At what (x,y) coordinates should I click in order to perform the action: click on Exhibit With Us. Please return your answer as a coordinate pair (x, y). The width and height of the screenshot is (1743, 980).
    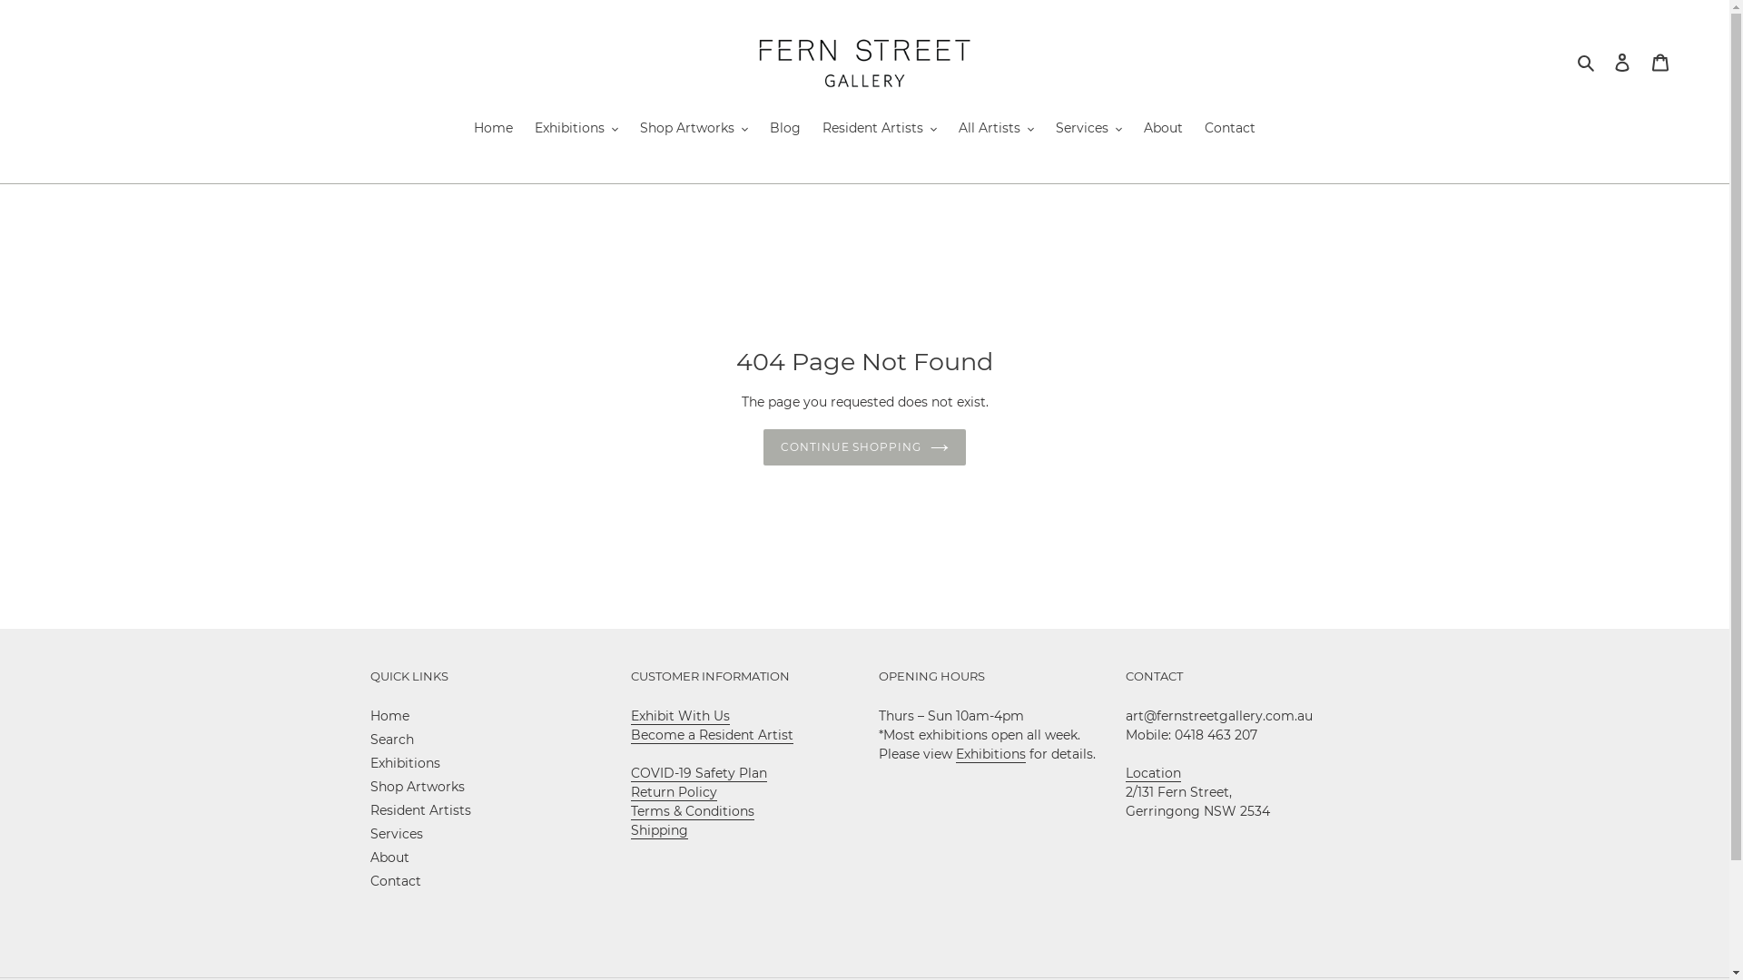
    Looking at the image, I should click on (681, 717).